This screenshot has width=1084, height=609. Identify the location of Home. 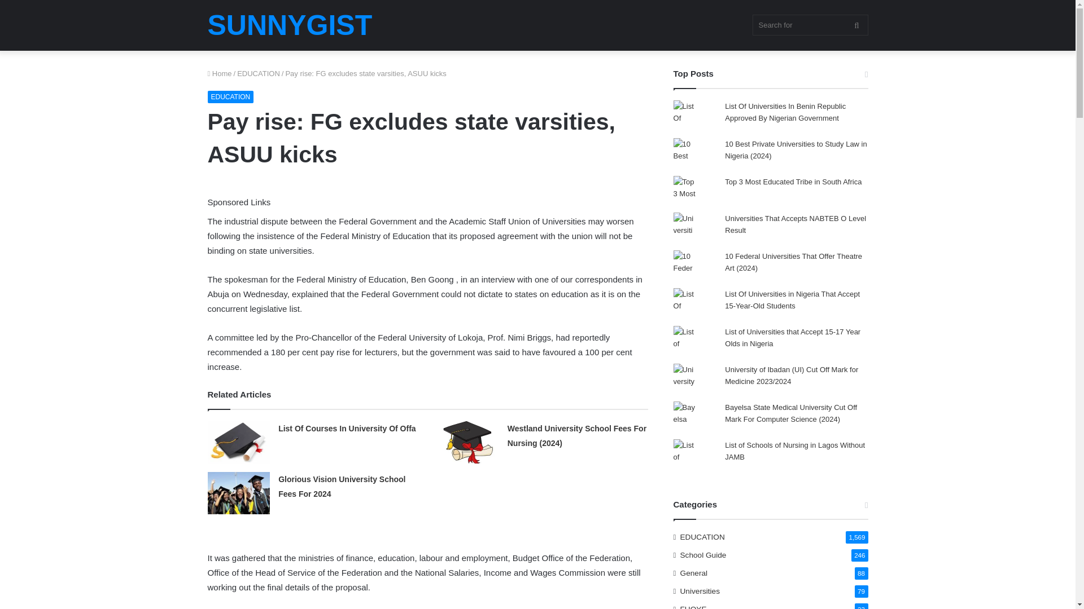
(220, 73).